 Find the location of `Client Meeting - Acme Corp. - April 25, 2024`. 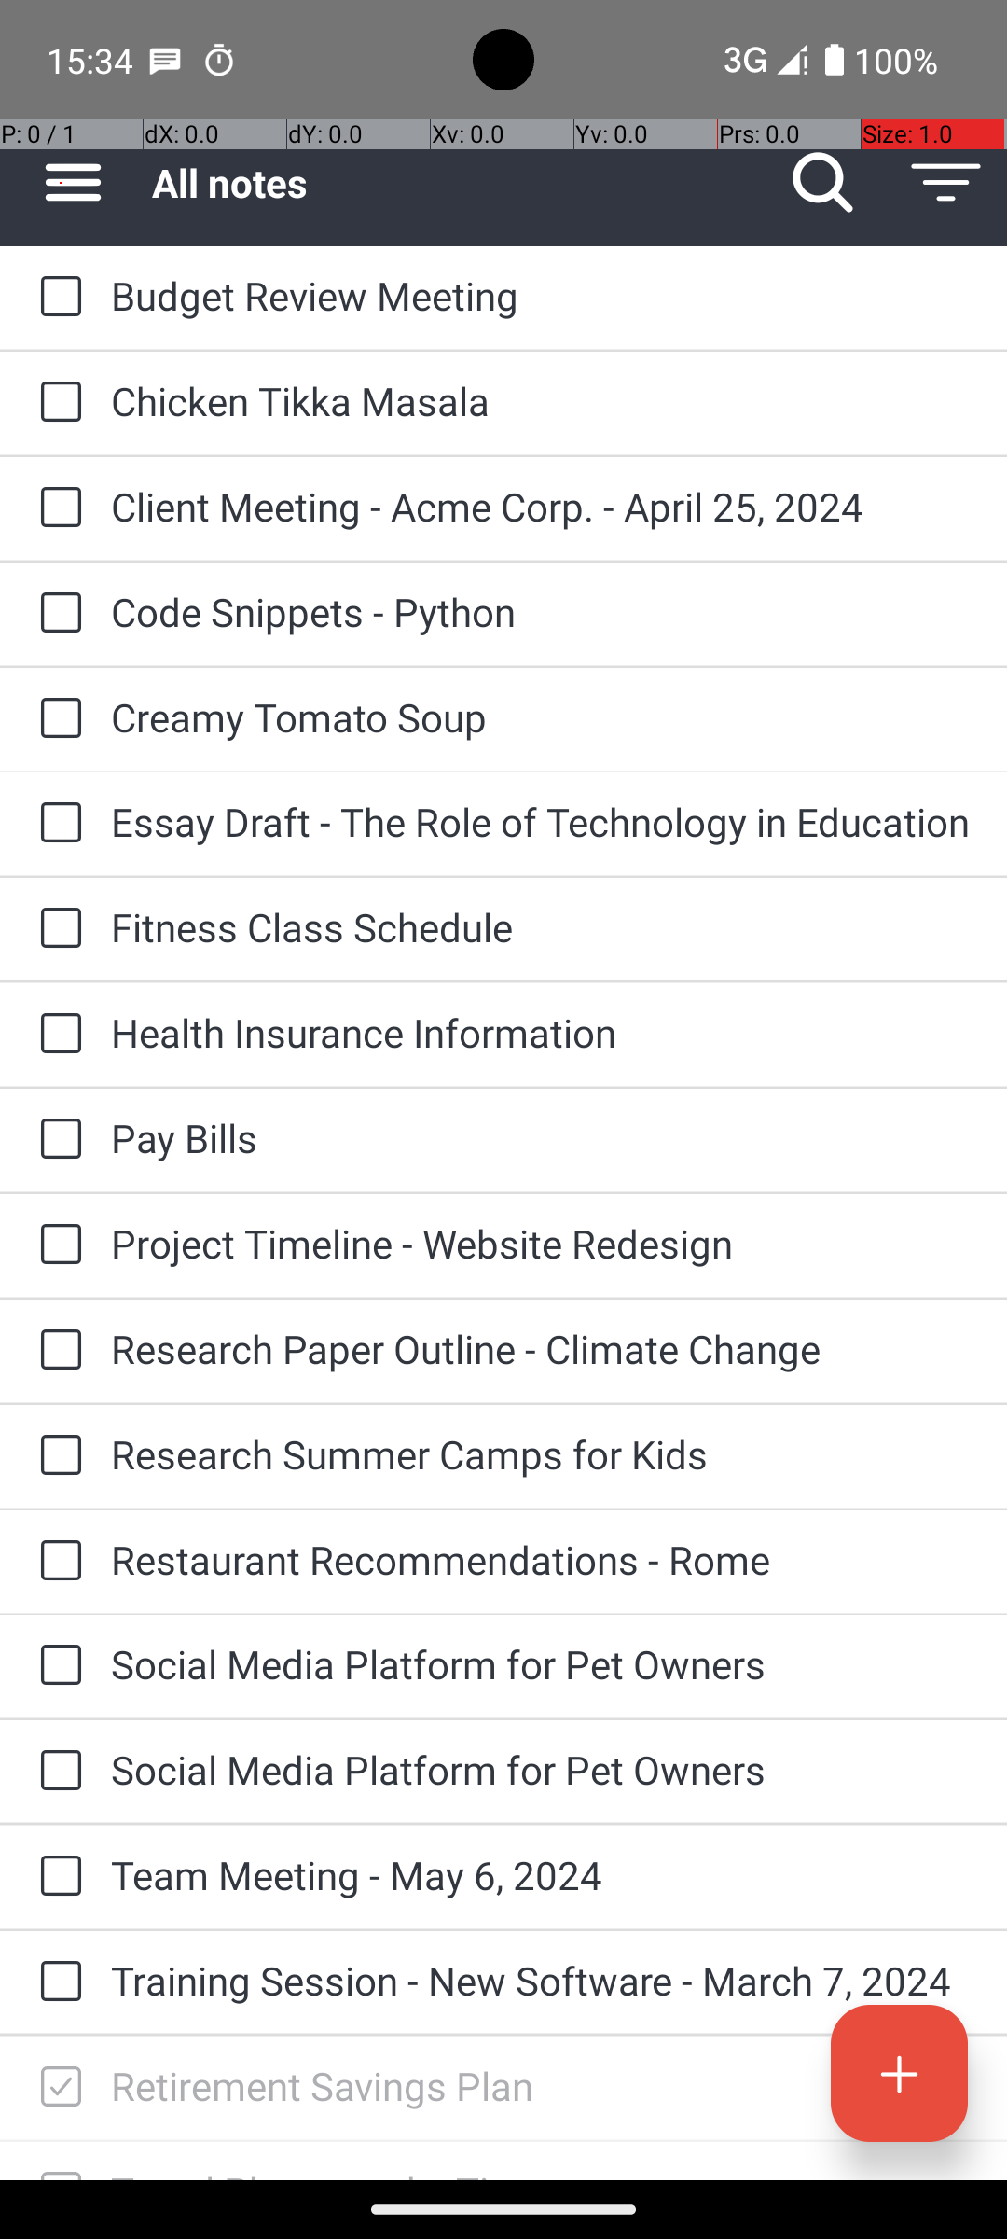

Client Meeting - Acme Corp. - April 25, 2024 is located at coordinates (541, 506).